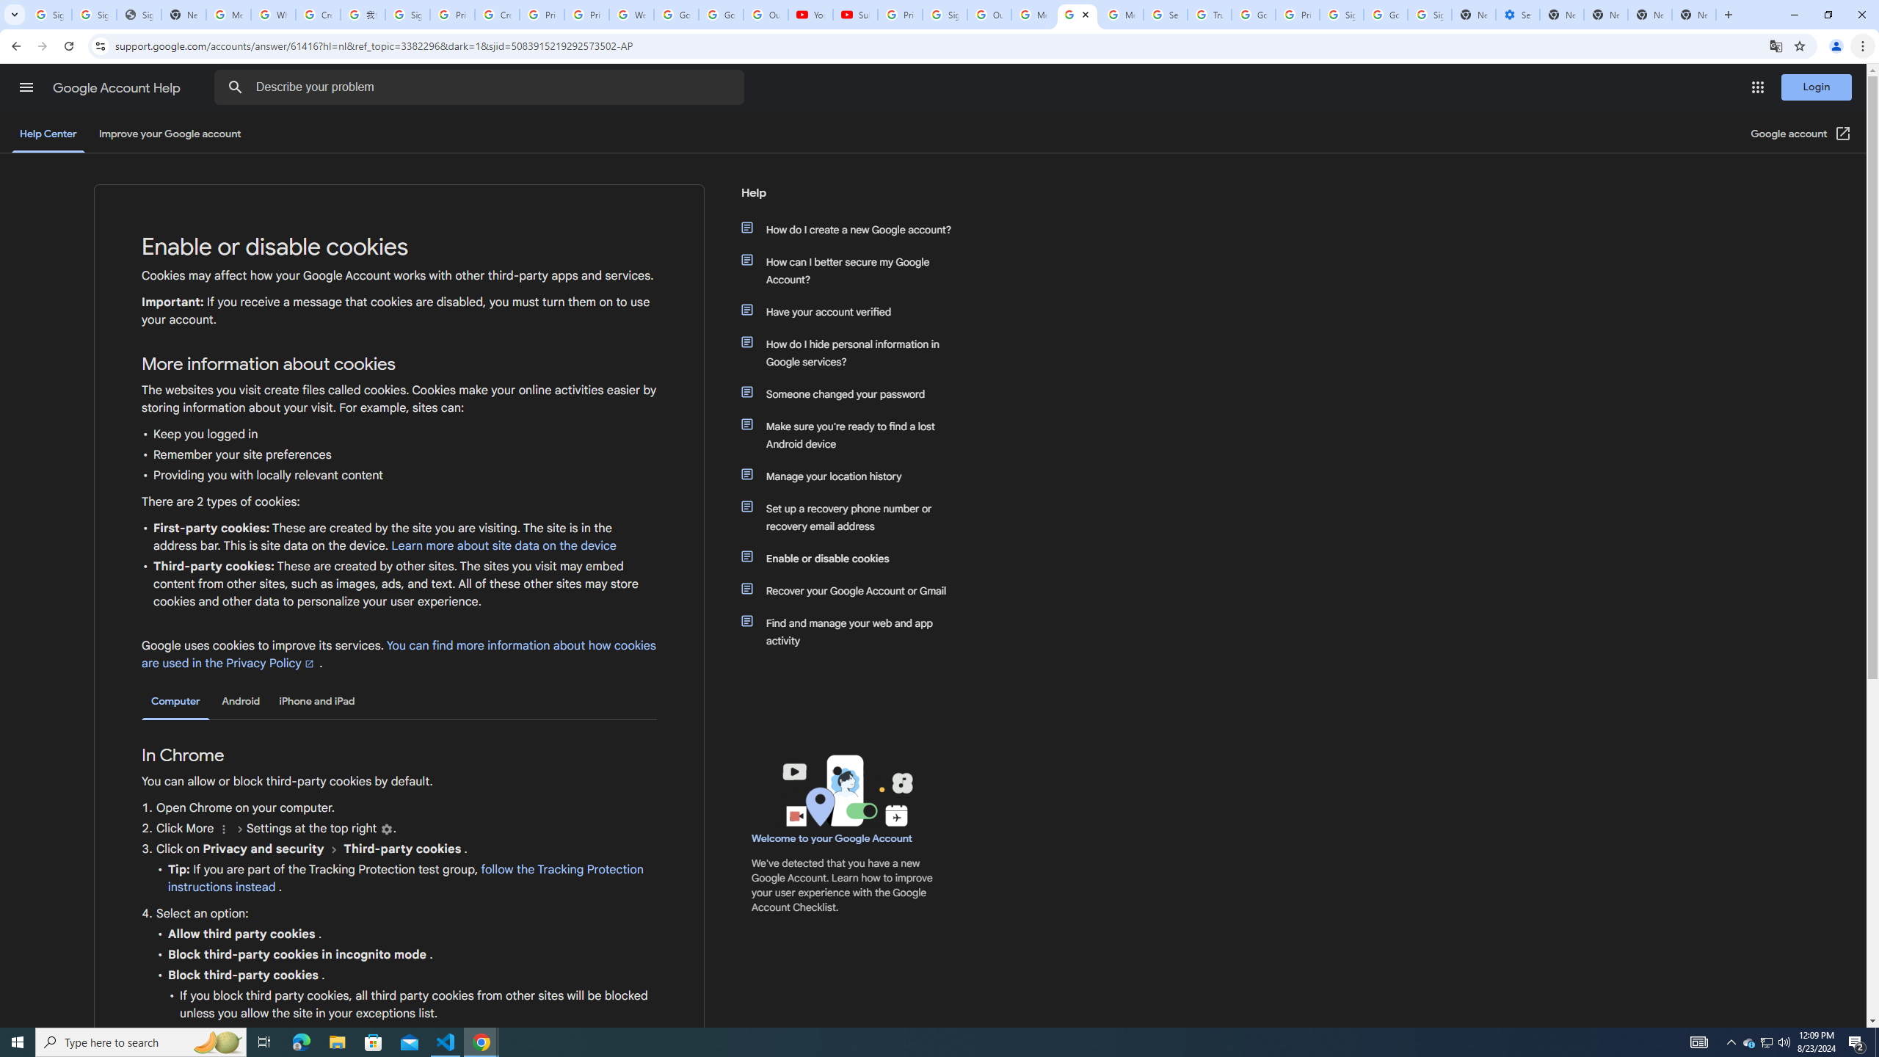 The height and width of the screenshot is (1057, 1879). I want to click on Settings - Performance, so click(1518, 15).